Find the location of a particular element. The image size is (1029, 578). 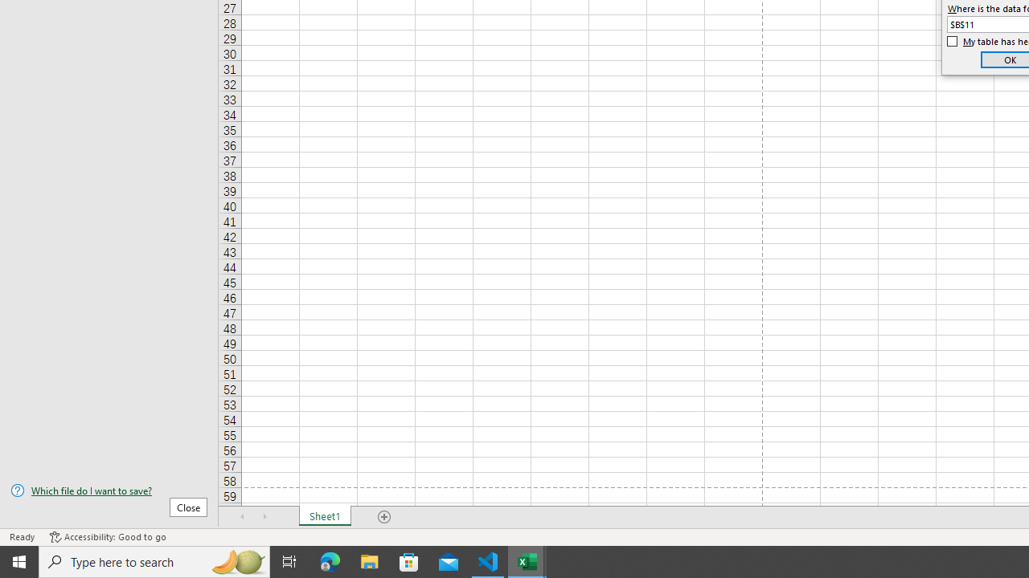

Sheet1 is located at coordinates (325, 517).